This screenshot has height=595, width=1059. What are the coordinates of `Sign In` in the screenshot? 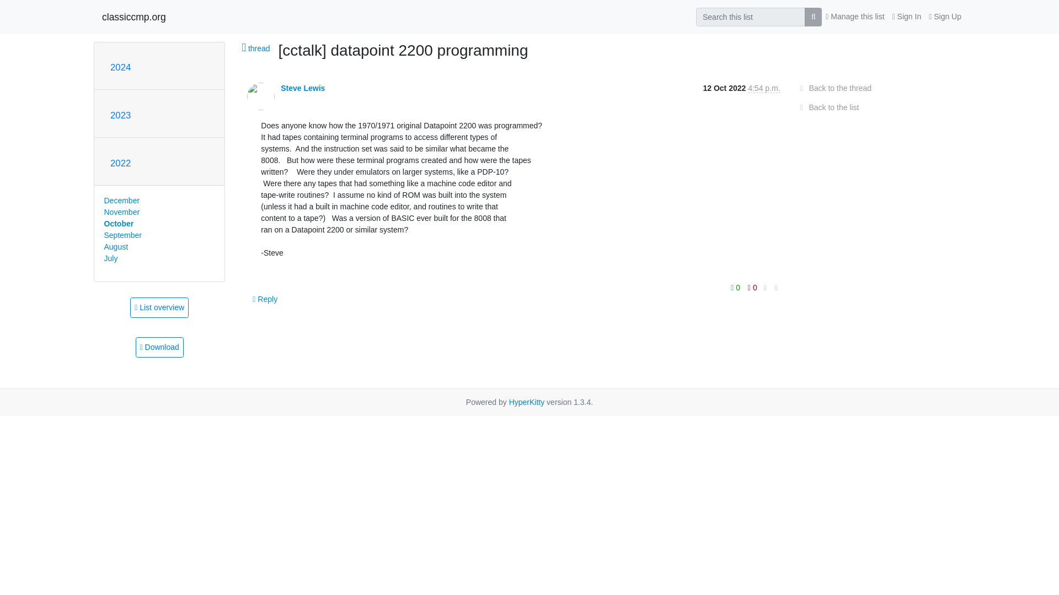 It's located at (907, 17).